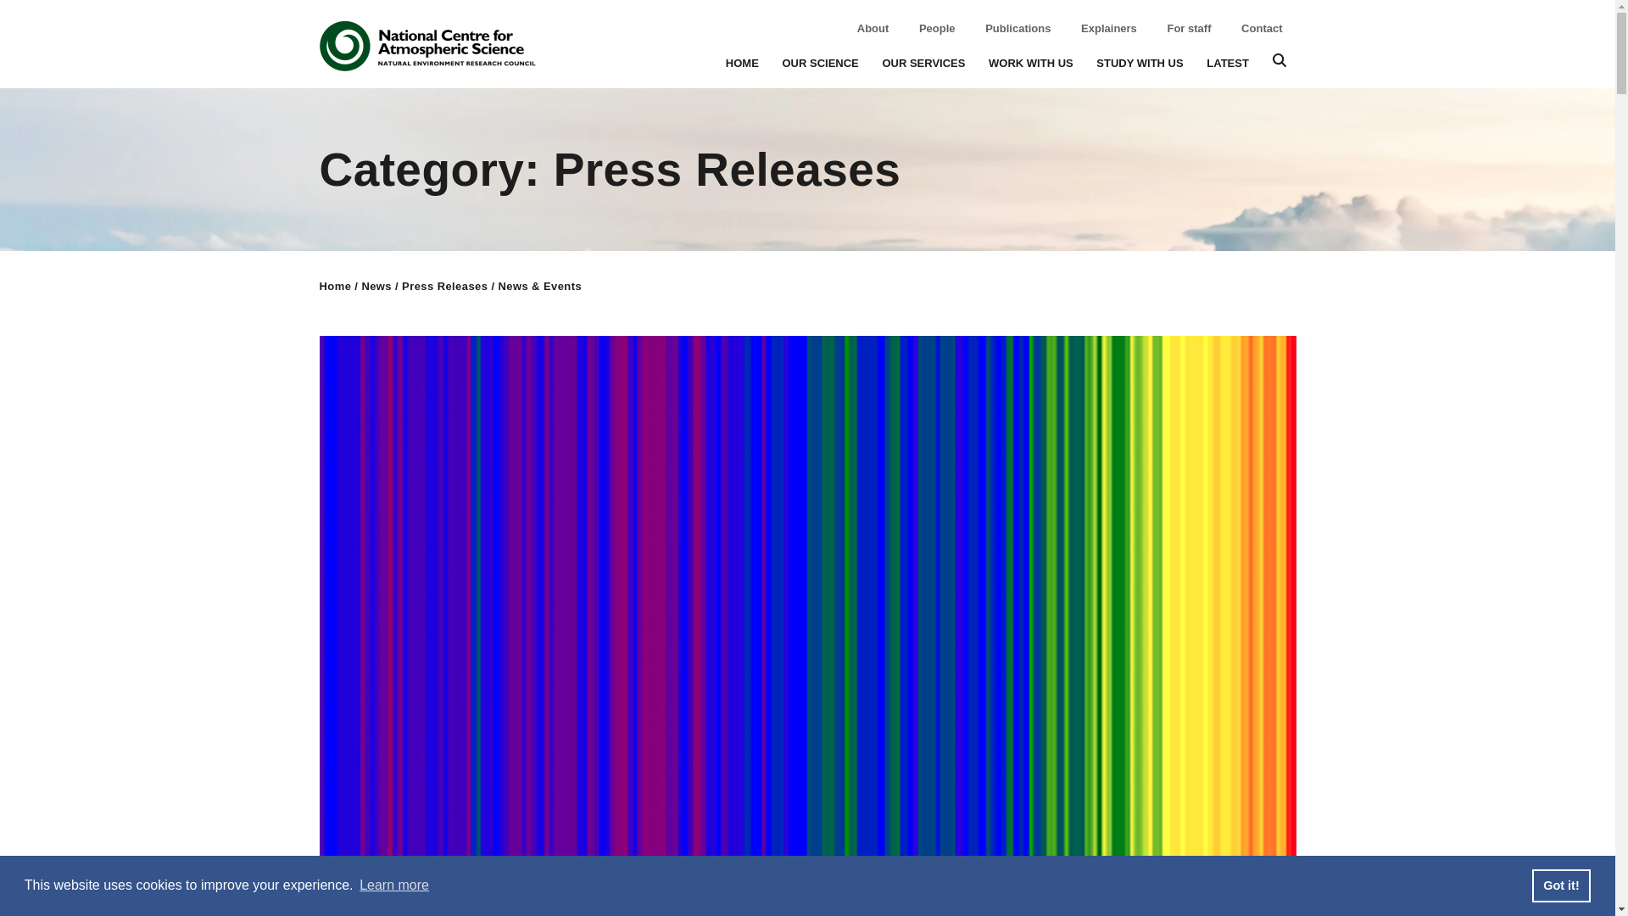 This screenshot has width=1628, height=916. What do you see at coordinates (335, 286) in the screenshot?
I see `Home` at bounding box center [335, 286].